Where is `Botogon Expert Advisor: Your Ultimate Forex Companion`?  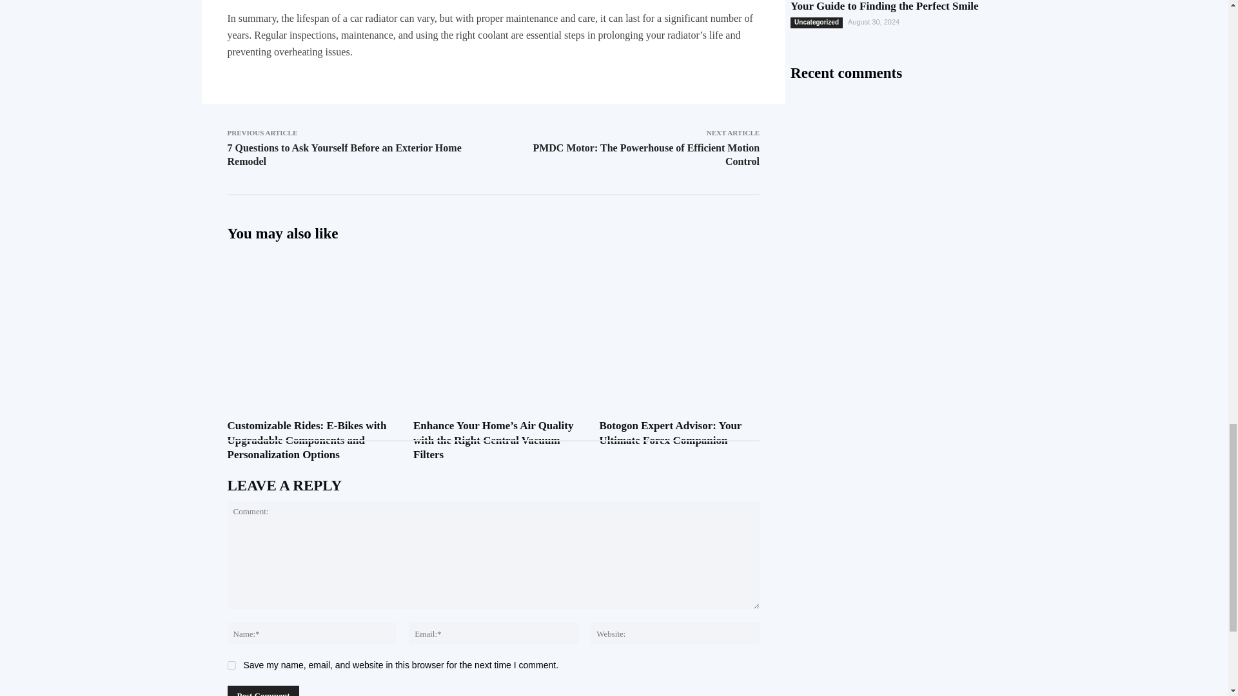 Botogon Expert Advisor: Your Ultimate Forex Companion is located at coordinates (671, 433).